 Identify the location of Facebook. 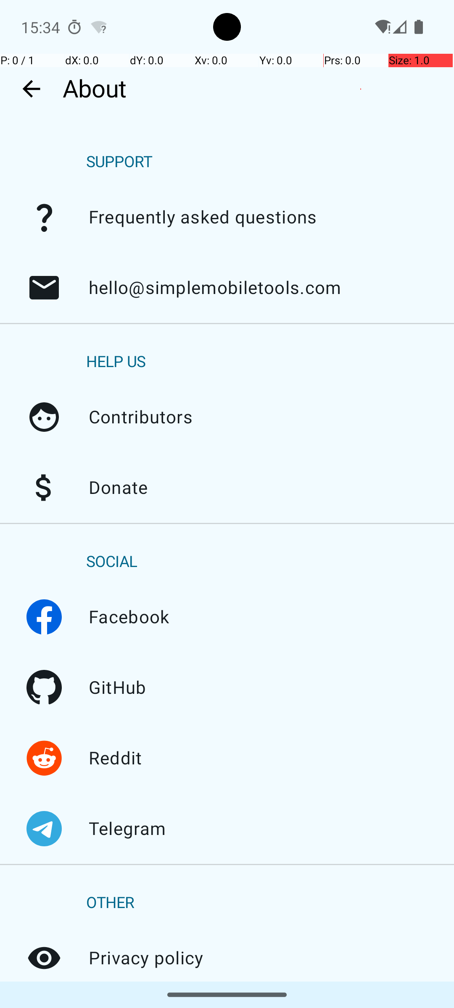
(44, 617).